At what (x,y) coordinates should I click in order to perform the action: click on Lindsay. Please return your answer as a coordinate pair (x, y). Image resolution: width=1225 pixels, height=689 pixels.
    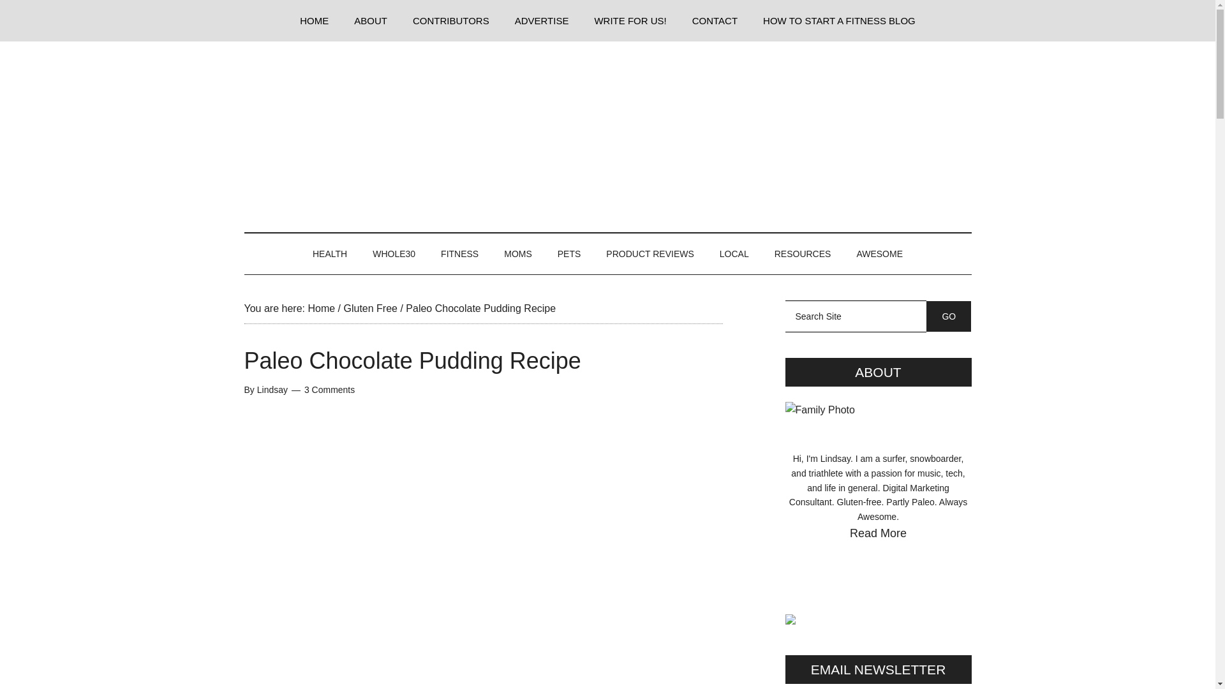
    Looking at the image, I should click on (272, 389).